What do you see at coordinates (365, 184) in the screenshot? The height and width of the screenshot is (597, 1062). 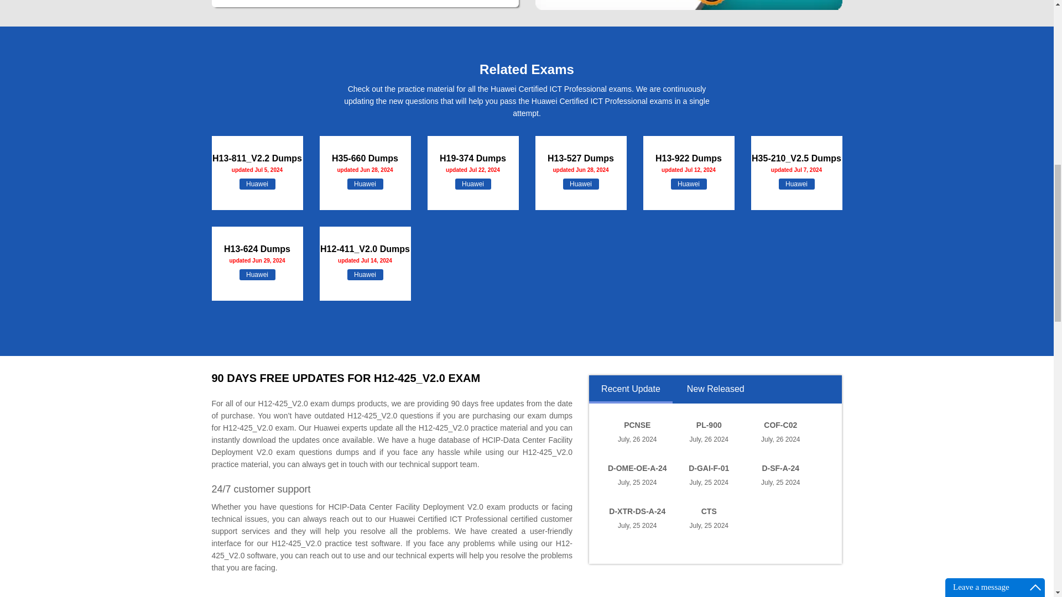 I see `Huawei` at bounding box center [365, 184].